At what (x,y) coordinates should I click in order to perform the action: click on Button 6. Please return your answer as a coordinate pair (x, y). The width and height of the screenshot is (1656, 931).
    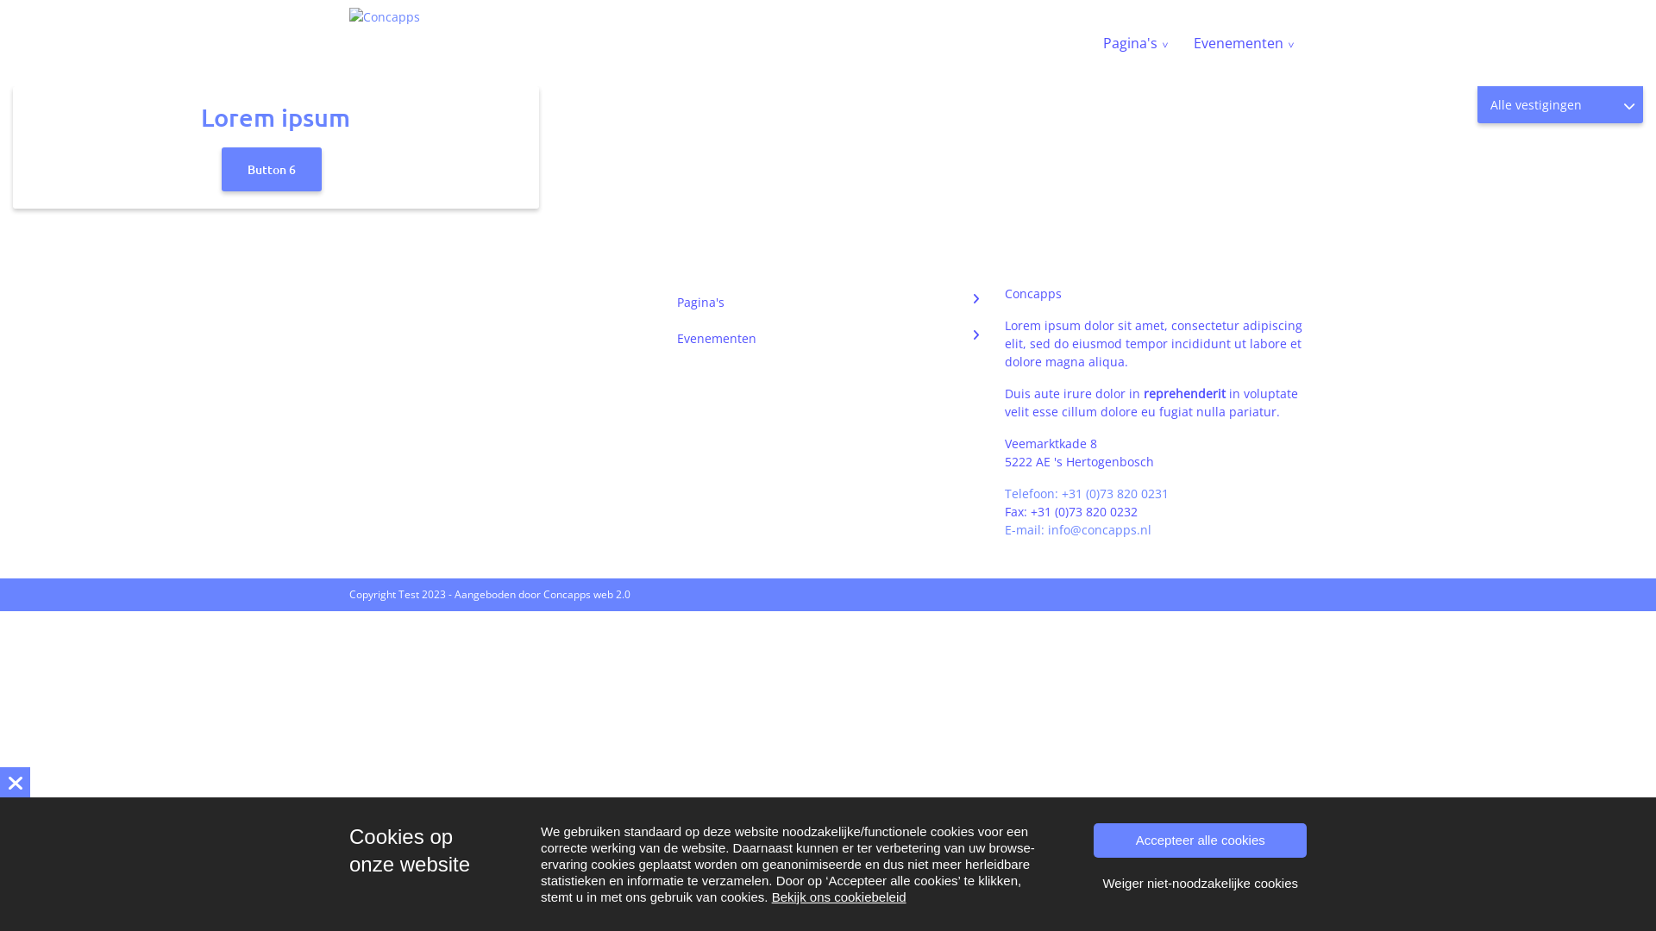
    Looking at the image, I should click on (272, 169).